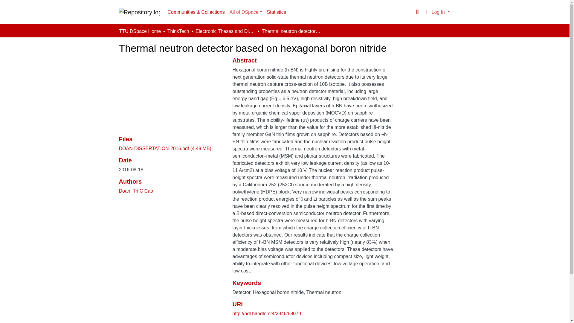  What do you see at coordinates (140, 31) in the screenshot?
I see `TTU DSpace Home` at bounding box center [140, 31].